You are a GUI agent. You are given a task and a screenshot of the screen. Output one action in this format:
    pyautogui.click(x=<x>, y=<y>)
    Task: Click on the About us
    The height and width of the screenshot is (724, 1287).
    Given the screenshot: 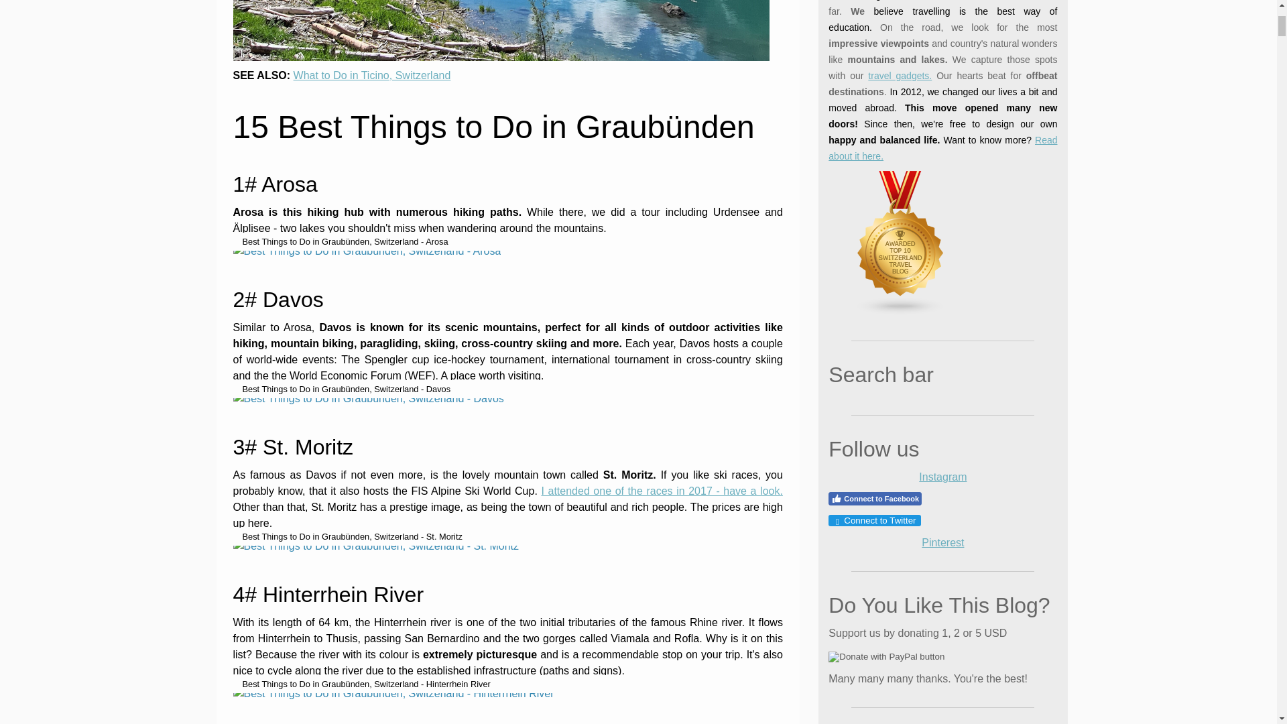 What is the action you would take?
    pyautogui.click(x=942, y=36)
    